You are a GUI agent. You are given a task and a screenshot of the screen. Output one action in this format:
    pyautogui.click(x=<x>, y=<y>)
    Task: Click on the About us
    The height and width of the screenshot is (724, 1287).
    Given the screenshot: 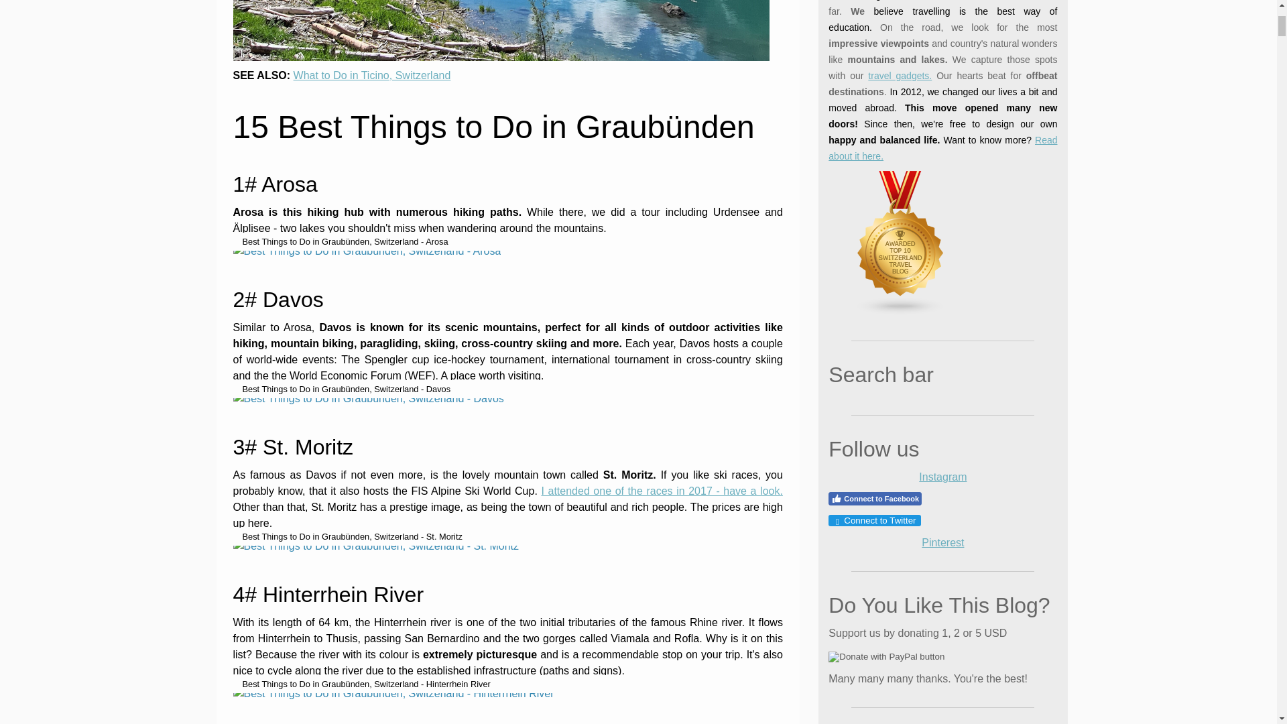 What is the action you would take?
    pyautogui.click(x=942, y=36)
    